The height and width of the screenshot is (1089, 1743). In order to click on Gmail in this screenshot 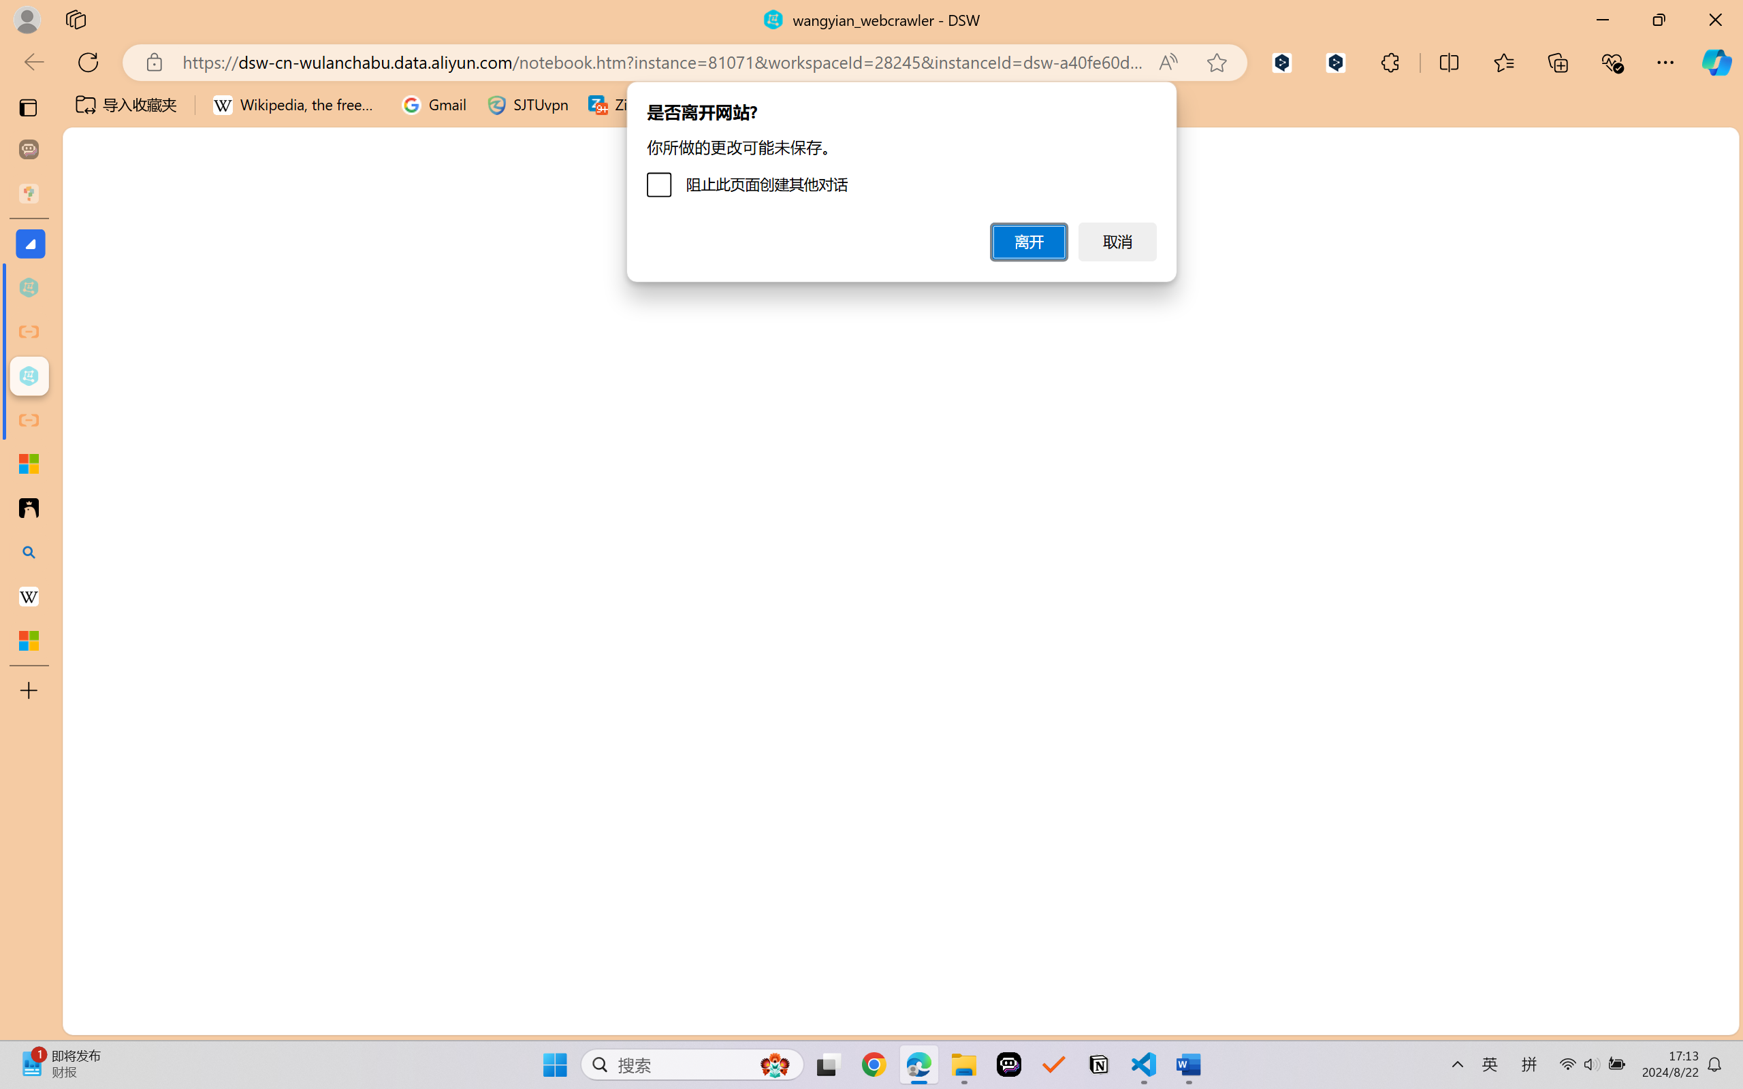, I will do `click(434, 105)`.